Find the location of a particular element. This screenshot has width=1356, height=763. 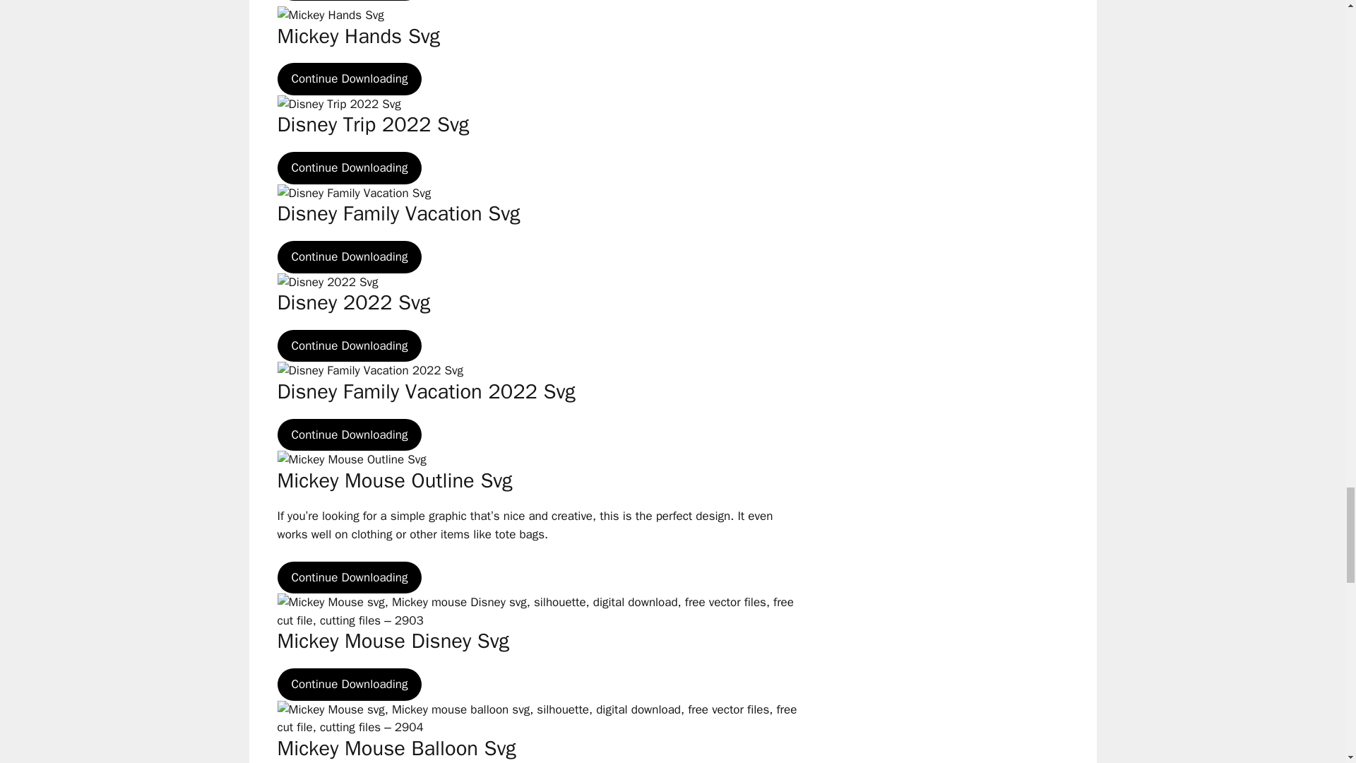

Continue Downloading is located at coordinates (349, 578).